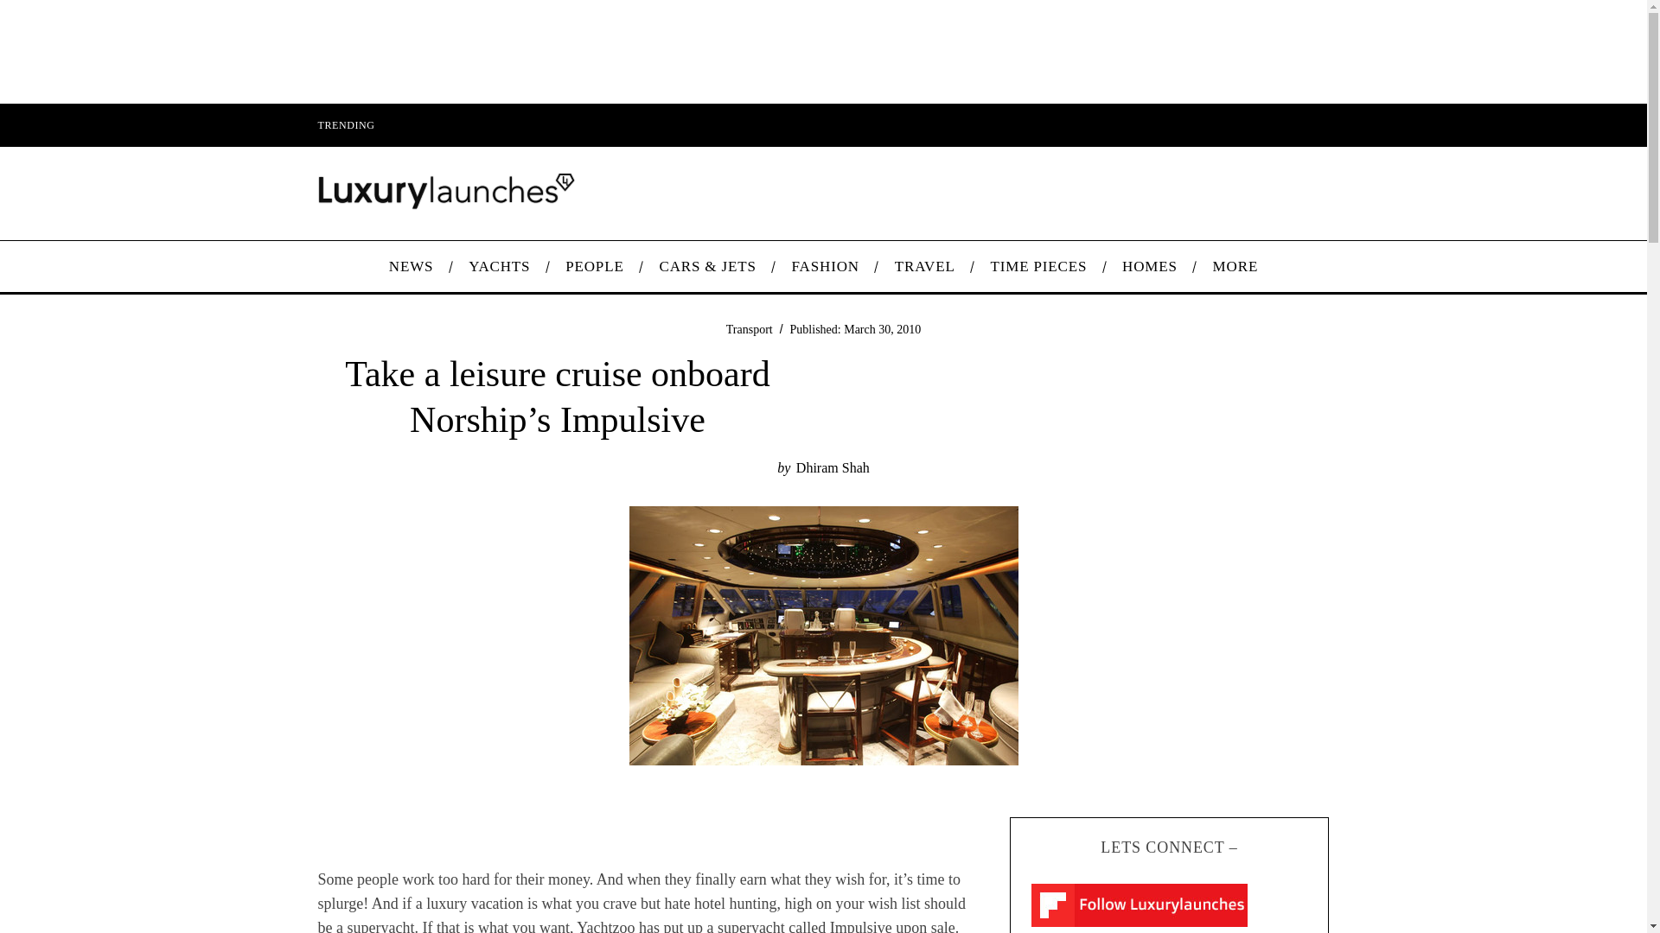 The width and height of the screenshot is (1660, 933). What do you see at coordinates (750, 328) in the screenshot?
I see `Transport` at bounding box center [750, 328].